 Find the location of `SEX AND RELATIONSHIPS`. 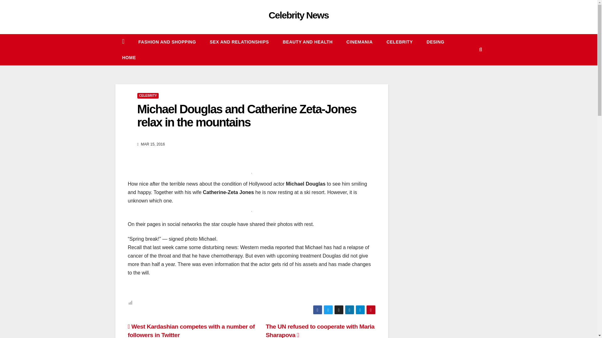

SEX AND RELATIONSHIPS is located at coordinates (239, 42).